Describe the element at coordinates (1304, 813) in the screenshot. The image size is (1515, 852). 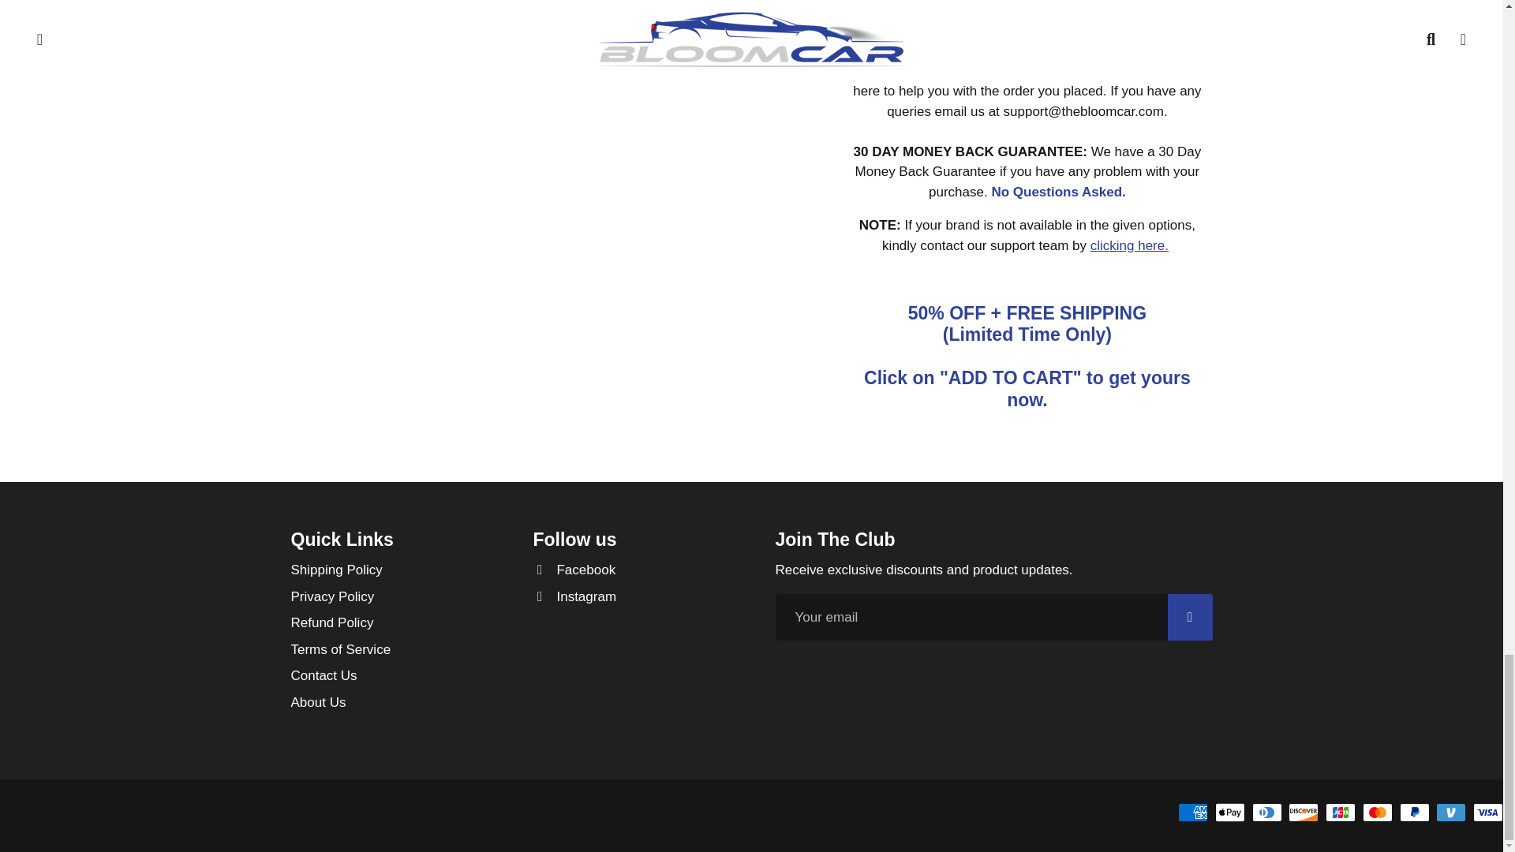
I see `Discover` at that location.